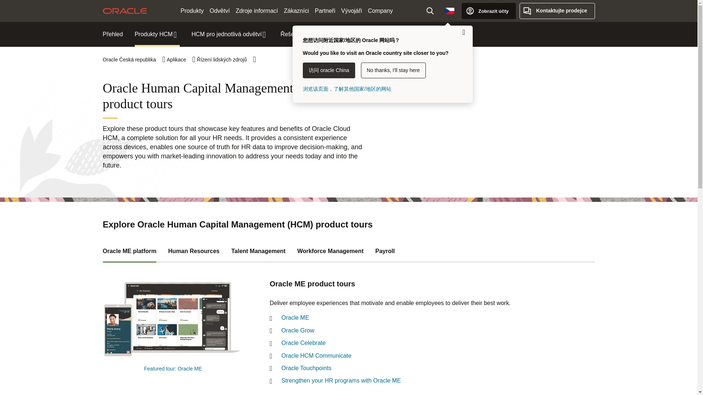 Image resolution: width=703 pixels, height=395 pixels. What do you see at coordinates (393, 70) in the screenshot?
I see `No thanks, I'll stay here` at bounding box center [393, 70].